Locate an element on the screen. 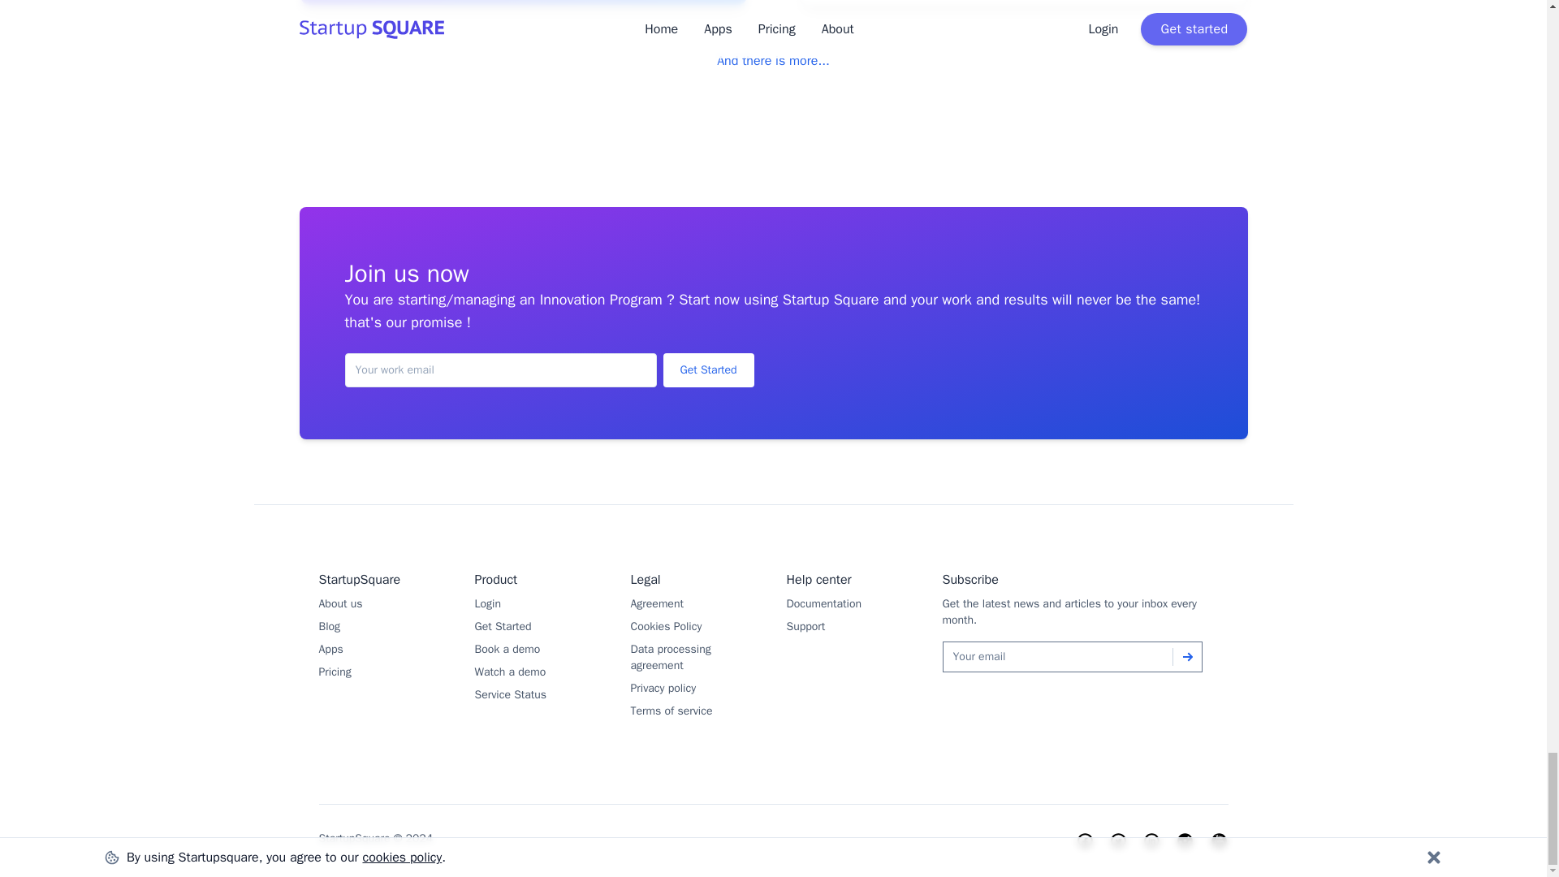  Support is located at coordinates (805, 625).